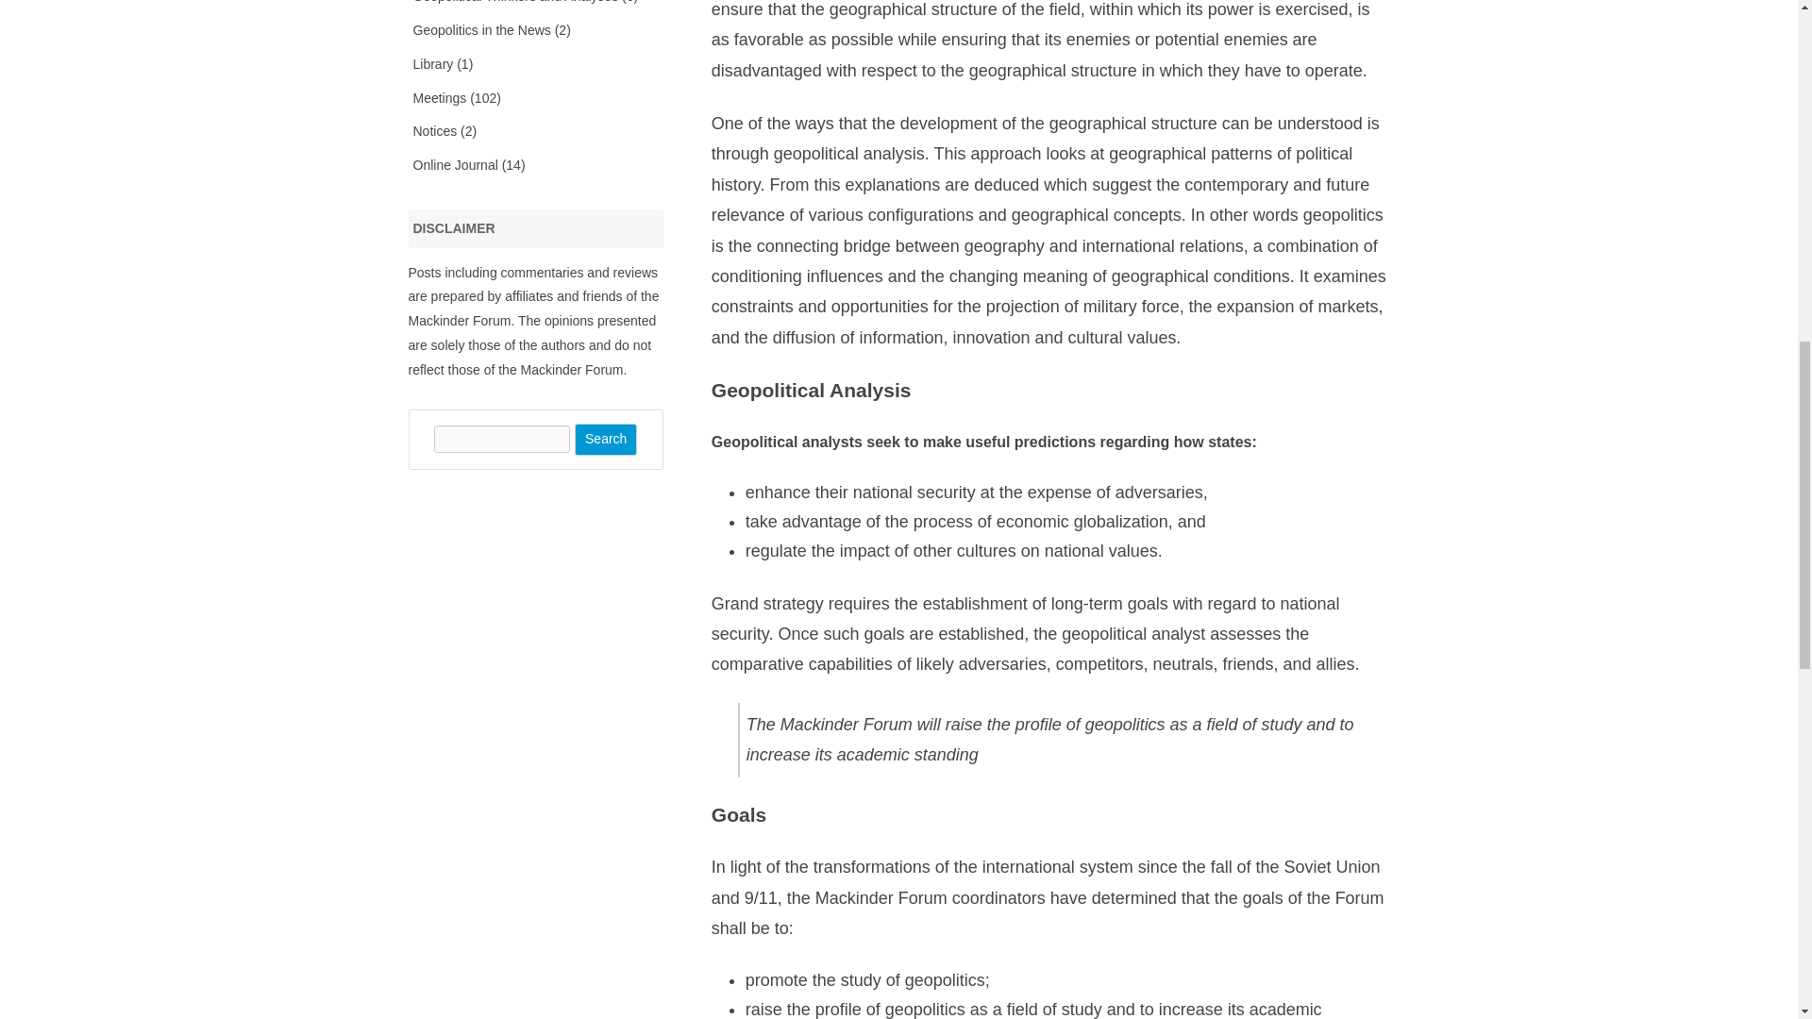 This screenshot has width=1812, height=1019. Describe the element at coordinates (440, 98) in the screenshot. I see `Meetings` at that location.